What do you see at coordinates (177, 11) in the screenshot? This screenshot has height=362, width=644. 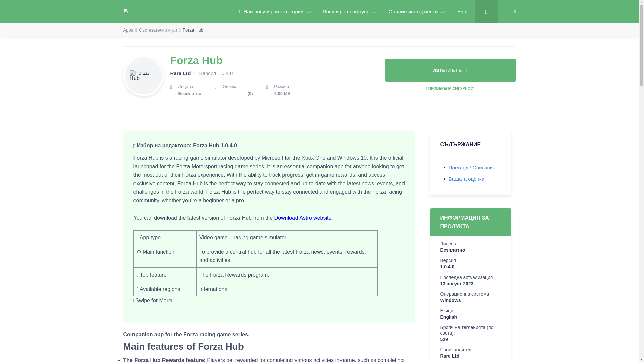 I see `DownloadAstro` at bounding box center [177, 11].